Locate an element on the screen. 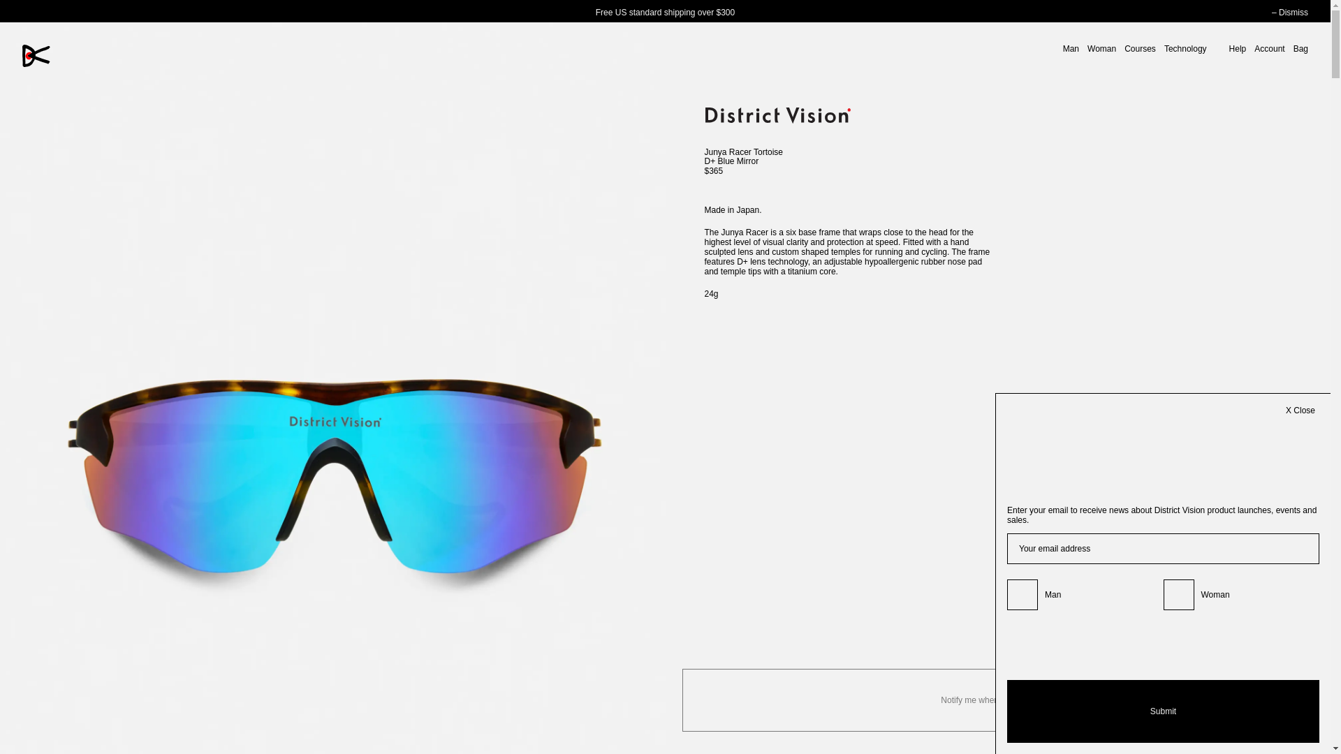  Woman is located at coordinates (1101, 47).